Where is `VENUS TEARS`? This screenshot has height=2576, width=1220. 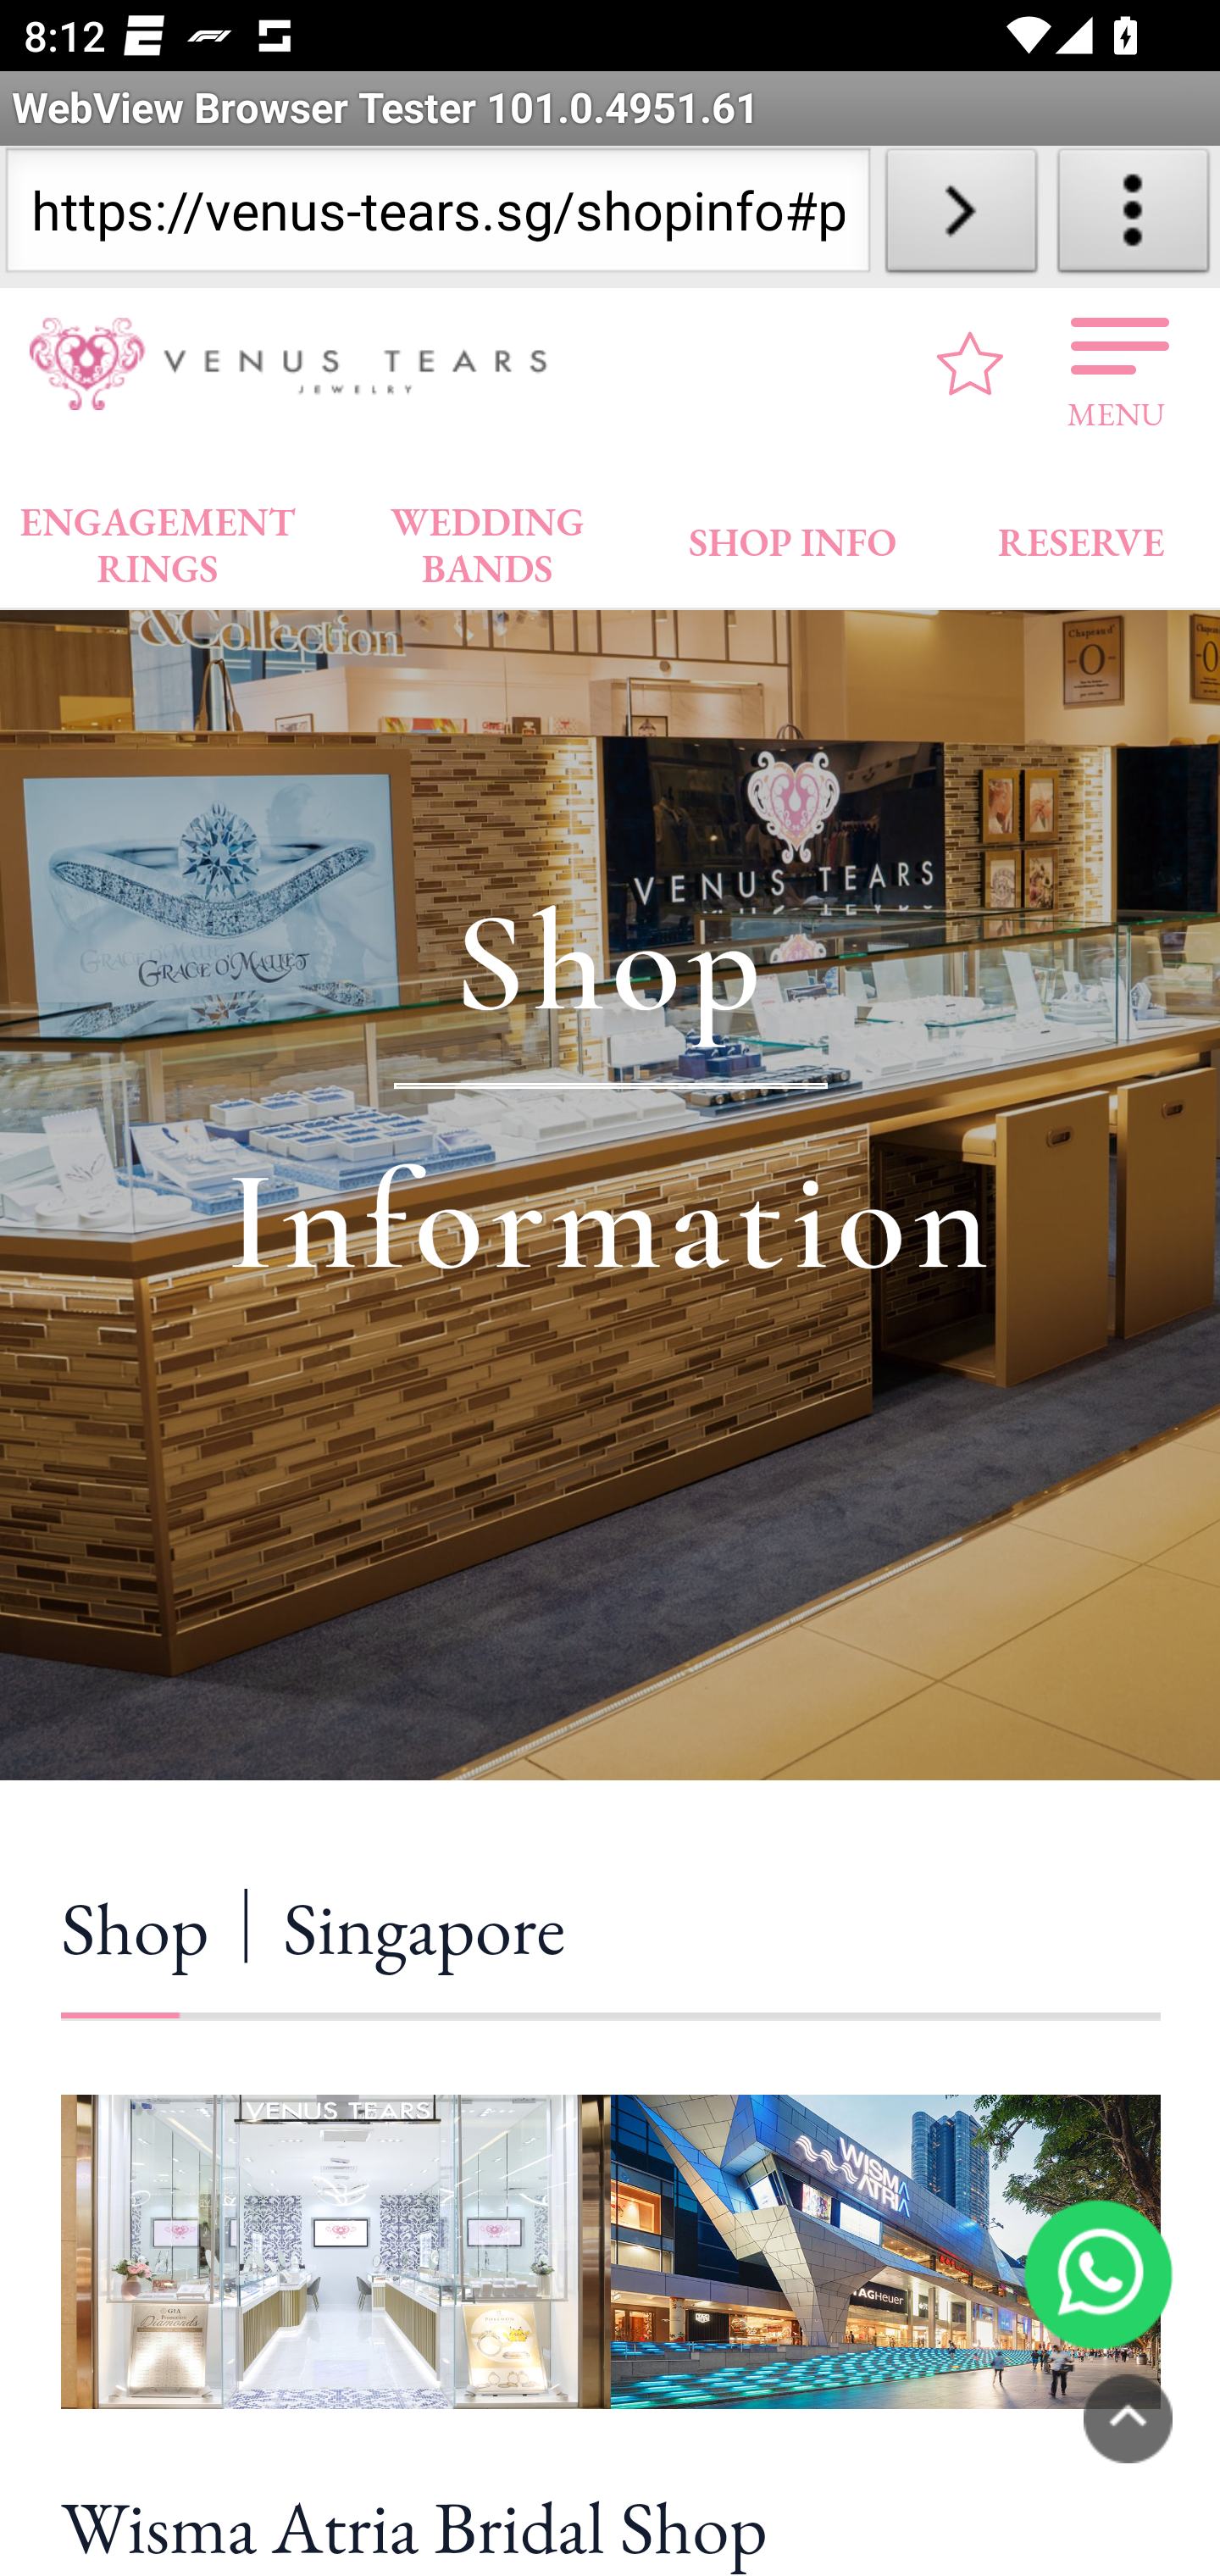
VENUS TEARS is located at coordinates (299, 364).